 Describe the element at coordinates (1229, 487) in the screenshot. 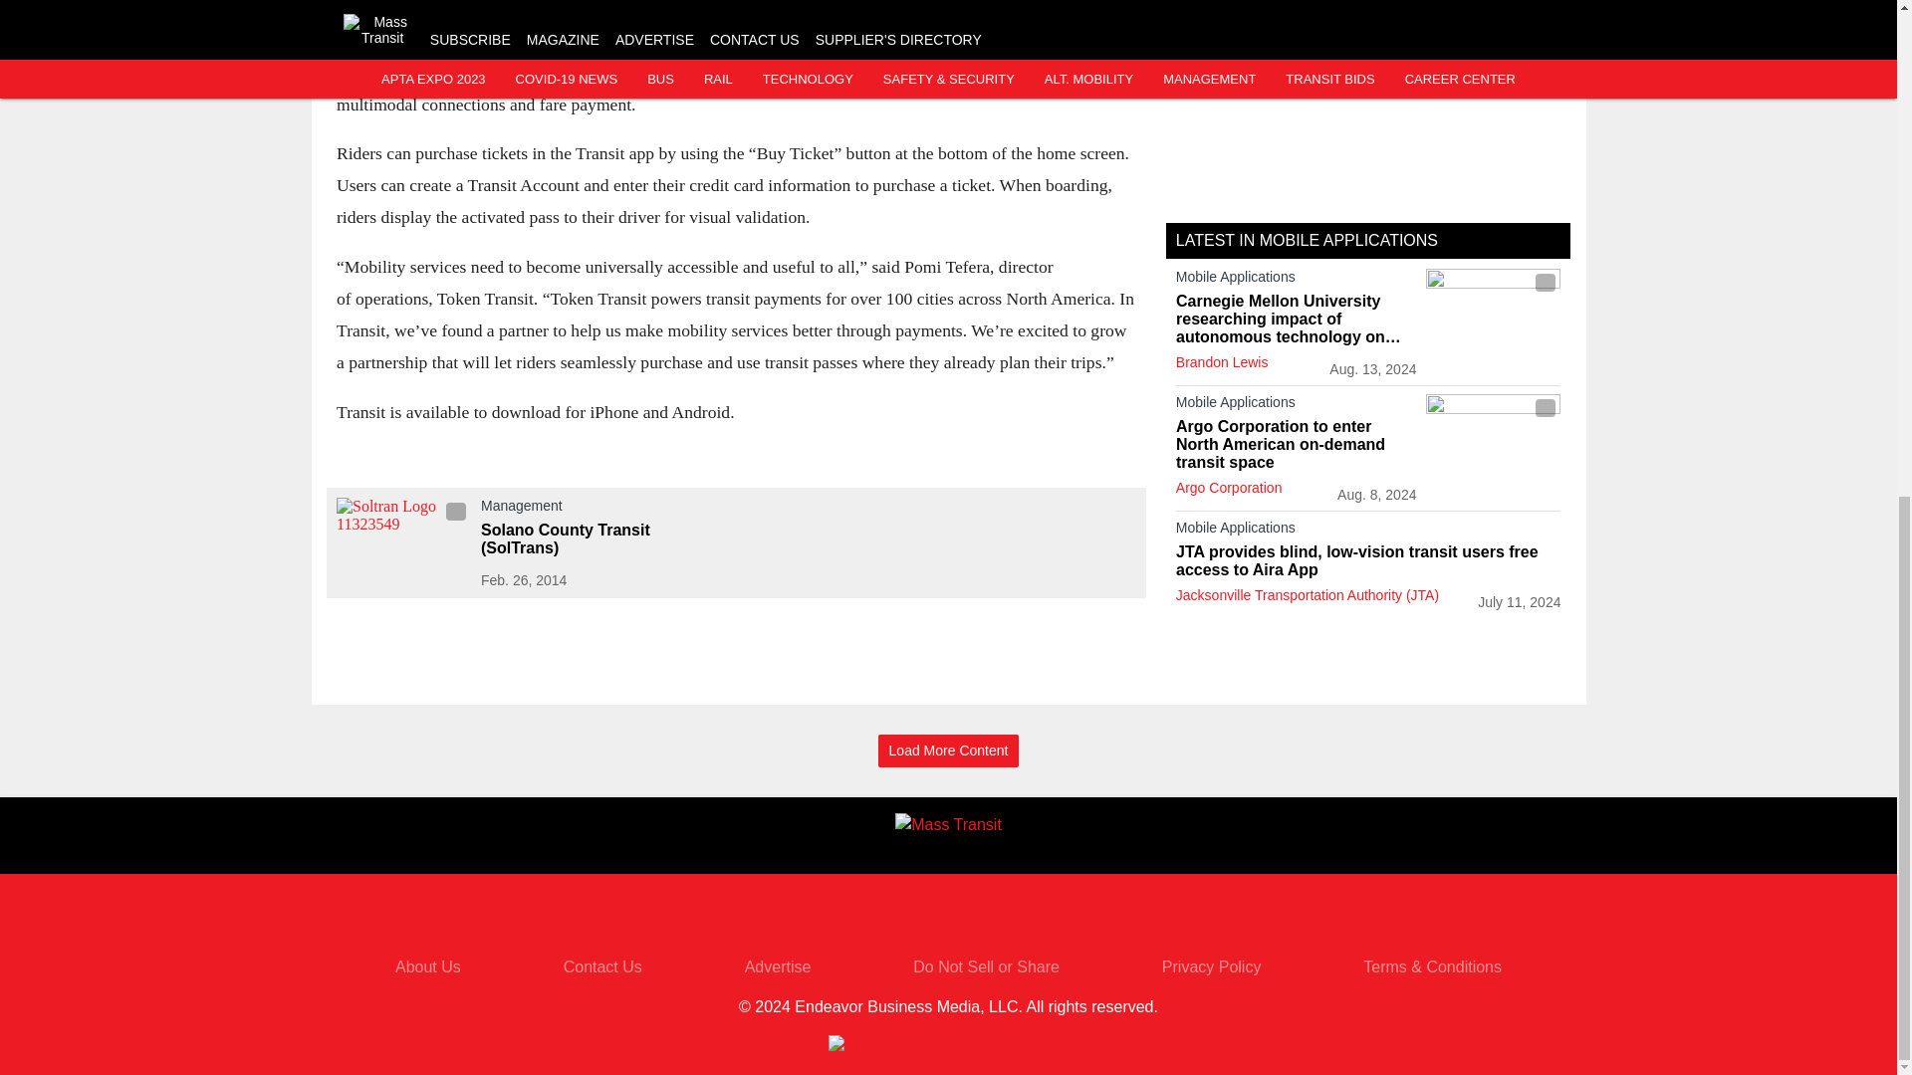

I see `Argo Corporation` at that location.